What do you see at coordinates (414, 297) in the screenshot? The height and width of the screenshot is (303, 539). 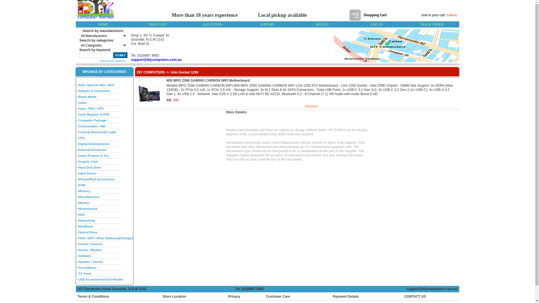 I see `  CONTACT US` at bounding box center [414, 297].